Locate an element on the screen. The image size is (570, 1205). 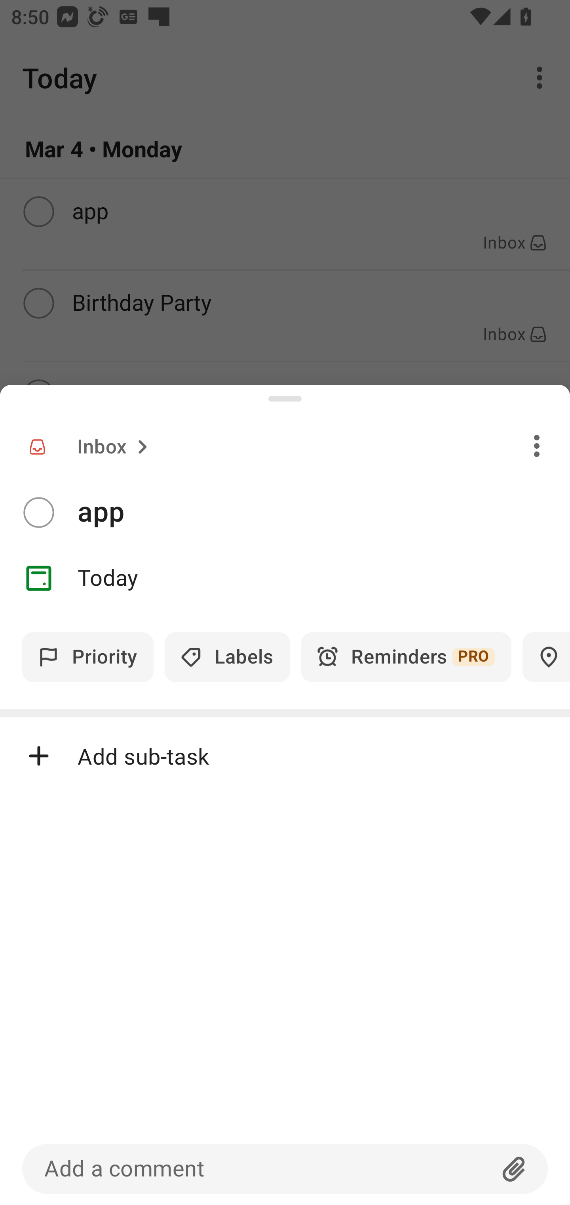
Complete is located at coordinates (38, 513).